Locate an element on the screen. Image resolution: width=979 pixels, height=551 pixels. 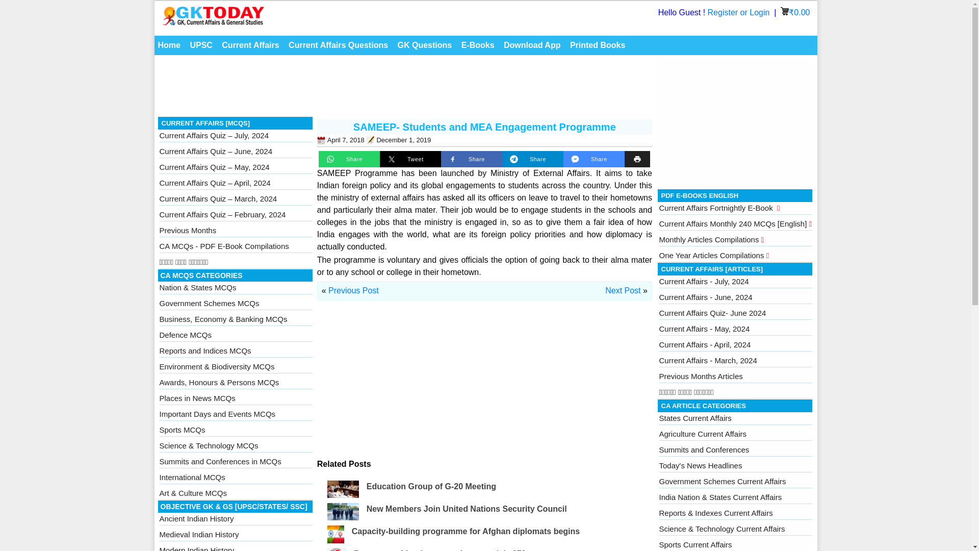
Reports and Indices MCQs is located at coordinates (204, 350).